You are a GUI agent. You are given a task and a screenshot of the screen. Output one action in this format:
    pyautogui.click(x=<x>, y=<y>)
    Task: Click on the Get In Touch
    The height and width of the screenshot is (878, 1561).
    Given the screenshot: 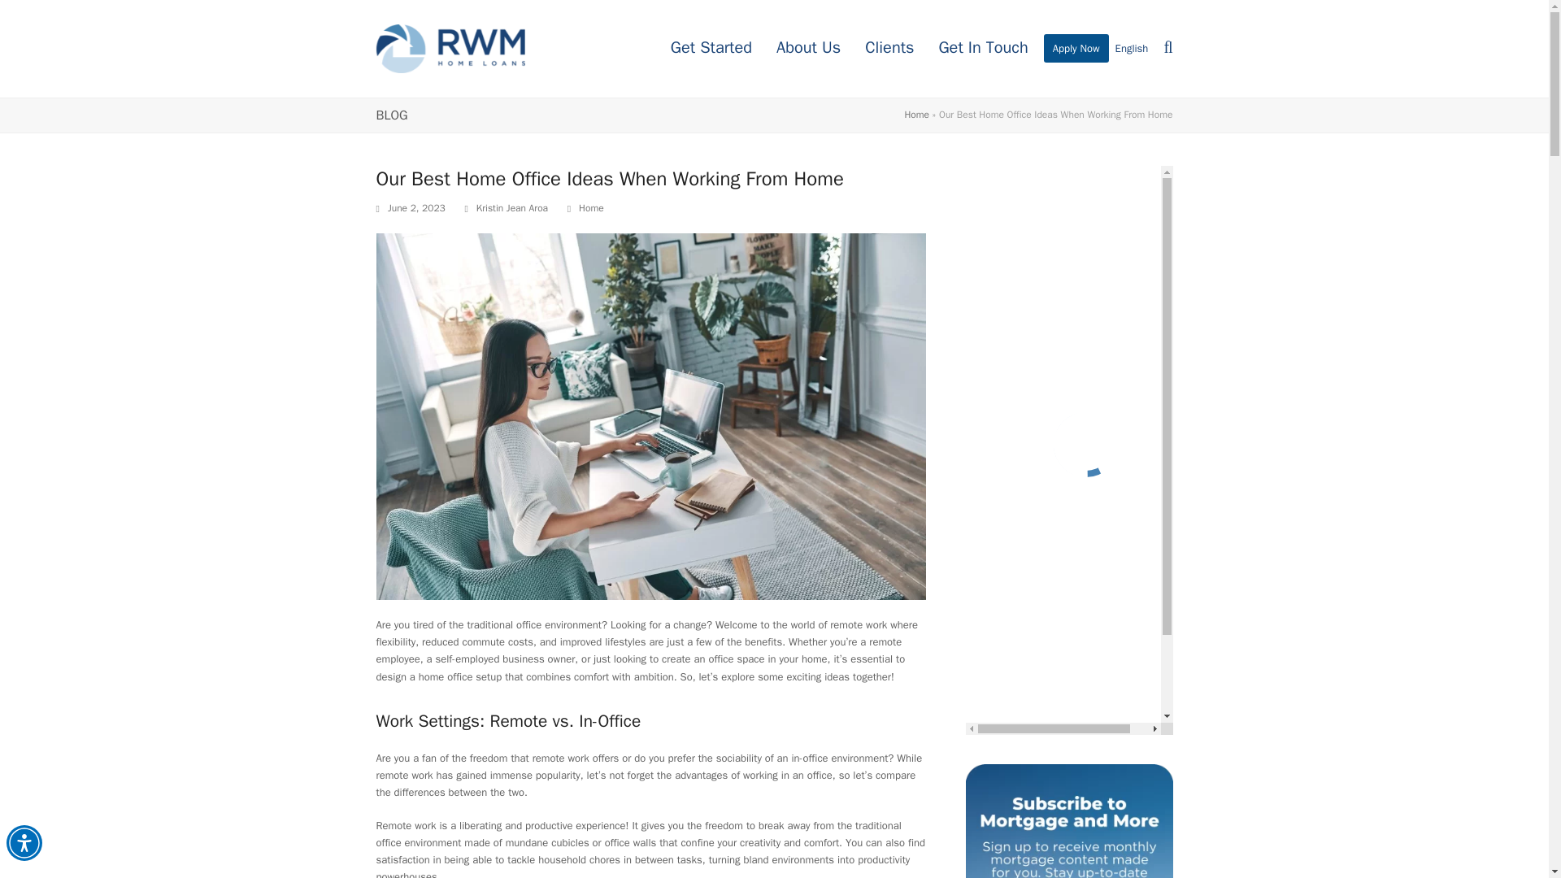 What is the action you would take?
    pyautogui.click(x=982, y=49)
    